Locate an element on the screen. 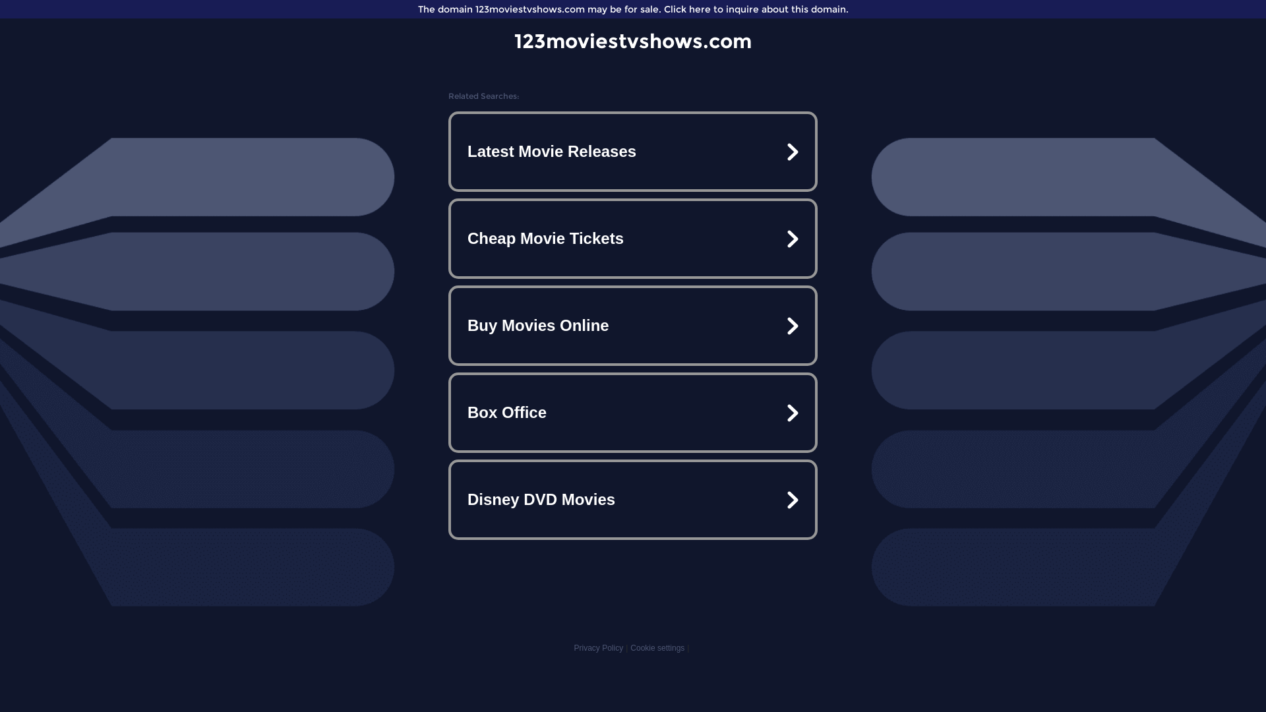  Disney DVD Movies is located at coordinates (633, 500).